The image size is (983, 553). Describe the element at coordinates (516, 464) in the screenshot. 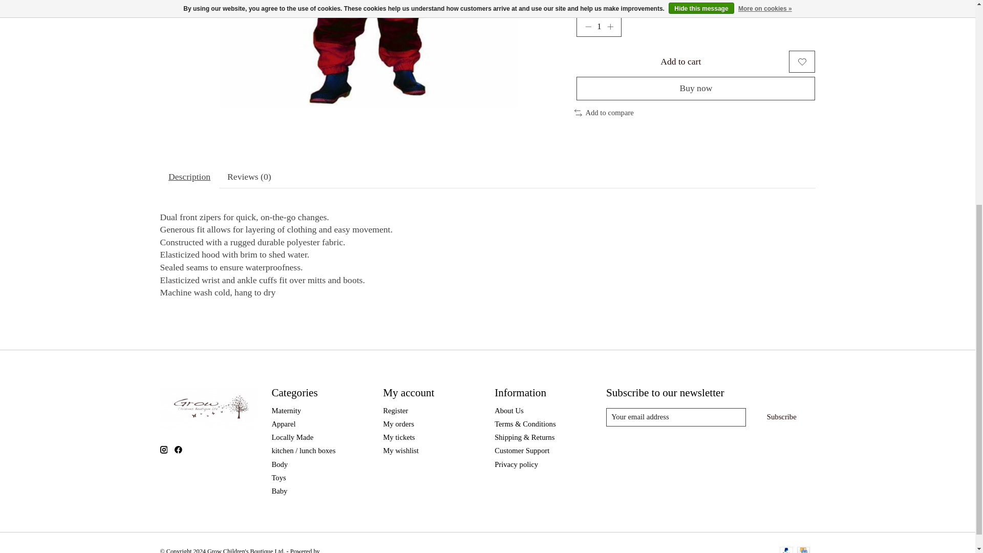

I see `Privacy policy` at that location.